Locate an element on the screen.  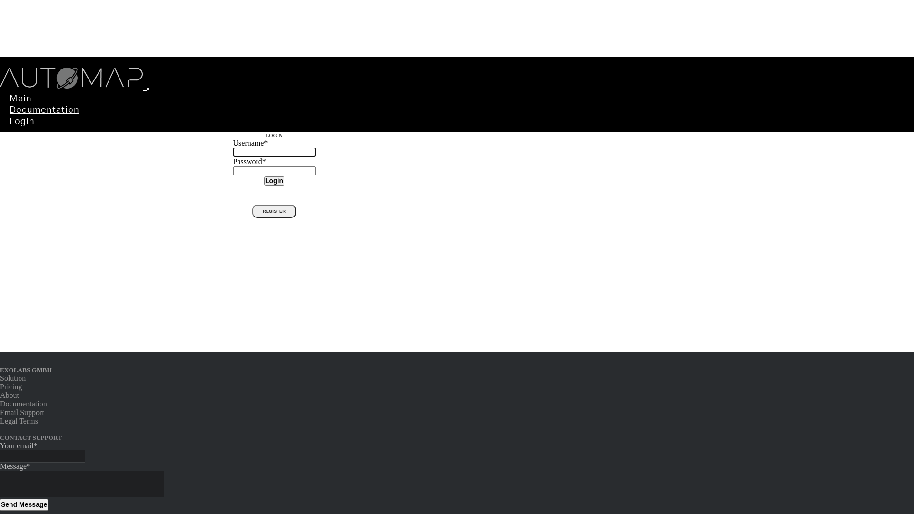
Login is located at coordinates (274, 181).